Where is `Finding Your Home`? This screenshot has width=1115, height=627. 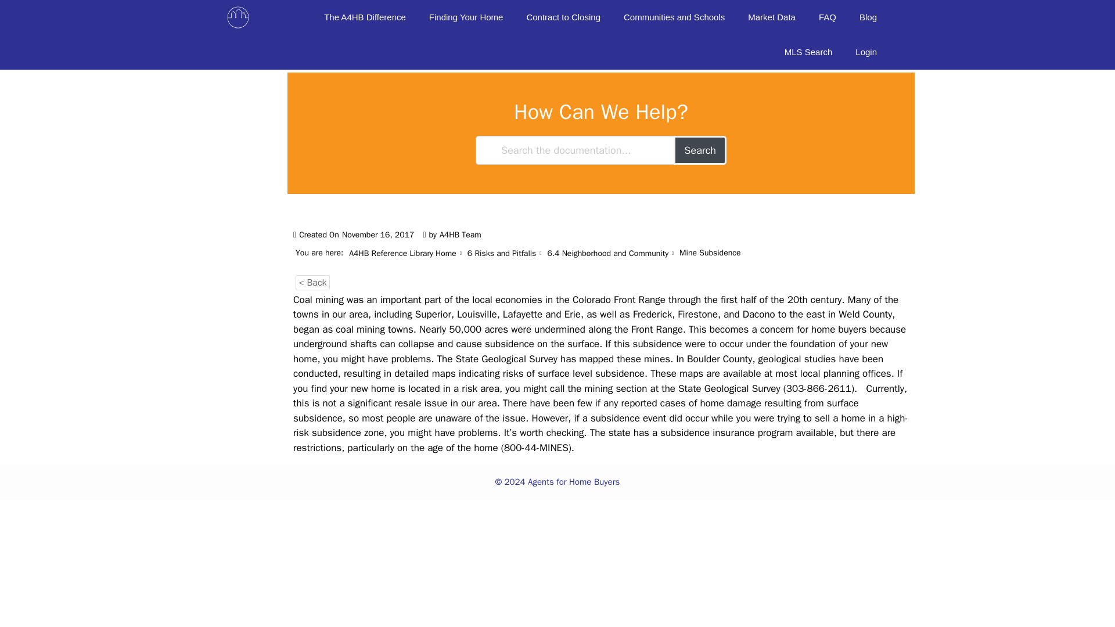 Finding Your Home is located at coordinates (466, 17).